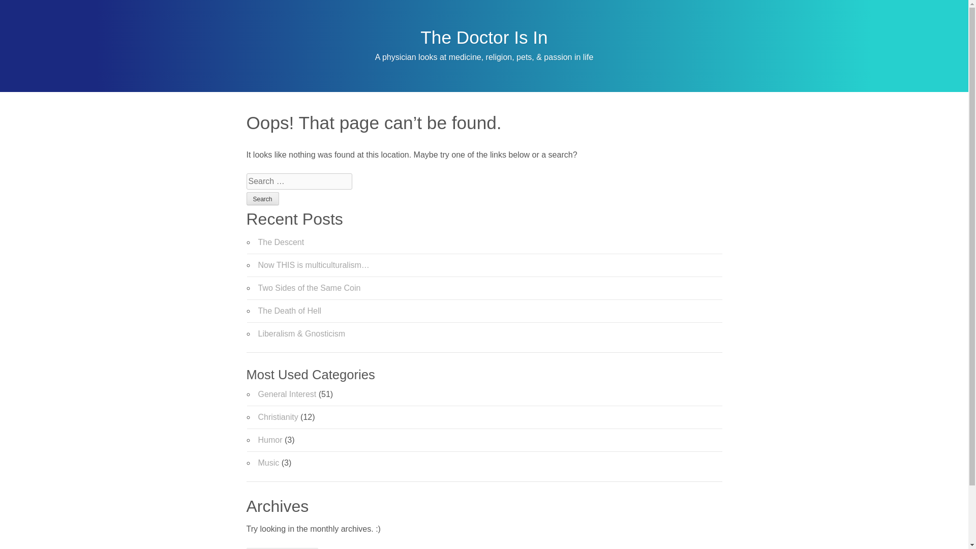 Image resolution: width=976 pixels, height=549 pixels. I want to click on The Doctor Is In, so click(484, 37).